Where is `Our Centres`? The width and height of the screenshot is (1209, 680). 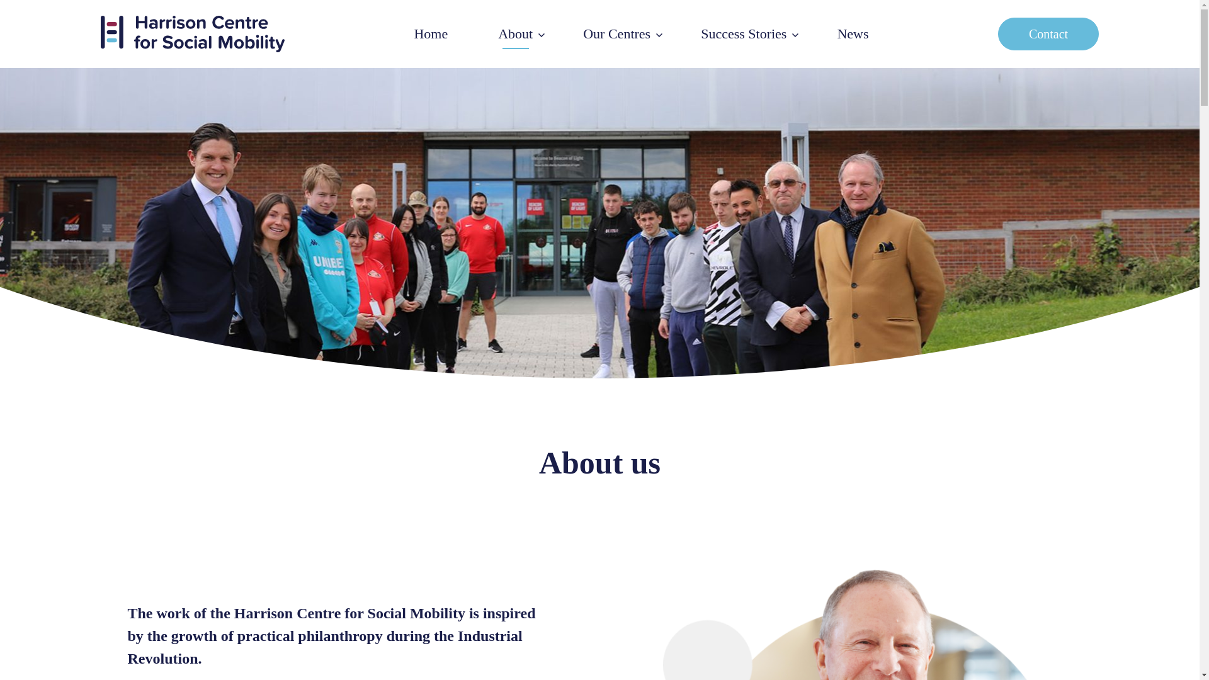 Our Centres is located at coordinates (616, 34).